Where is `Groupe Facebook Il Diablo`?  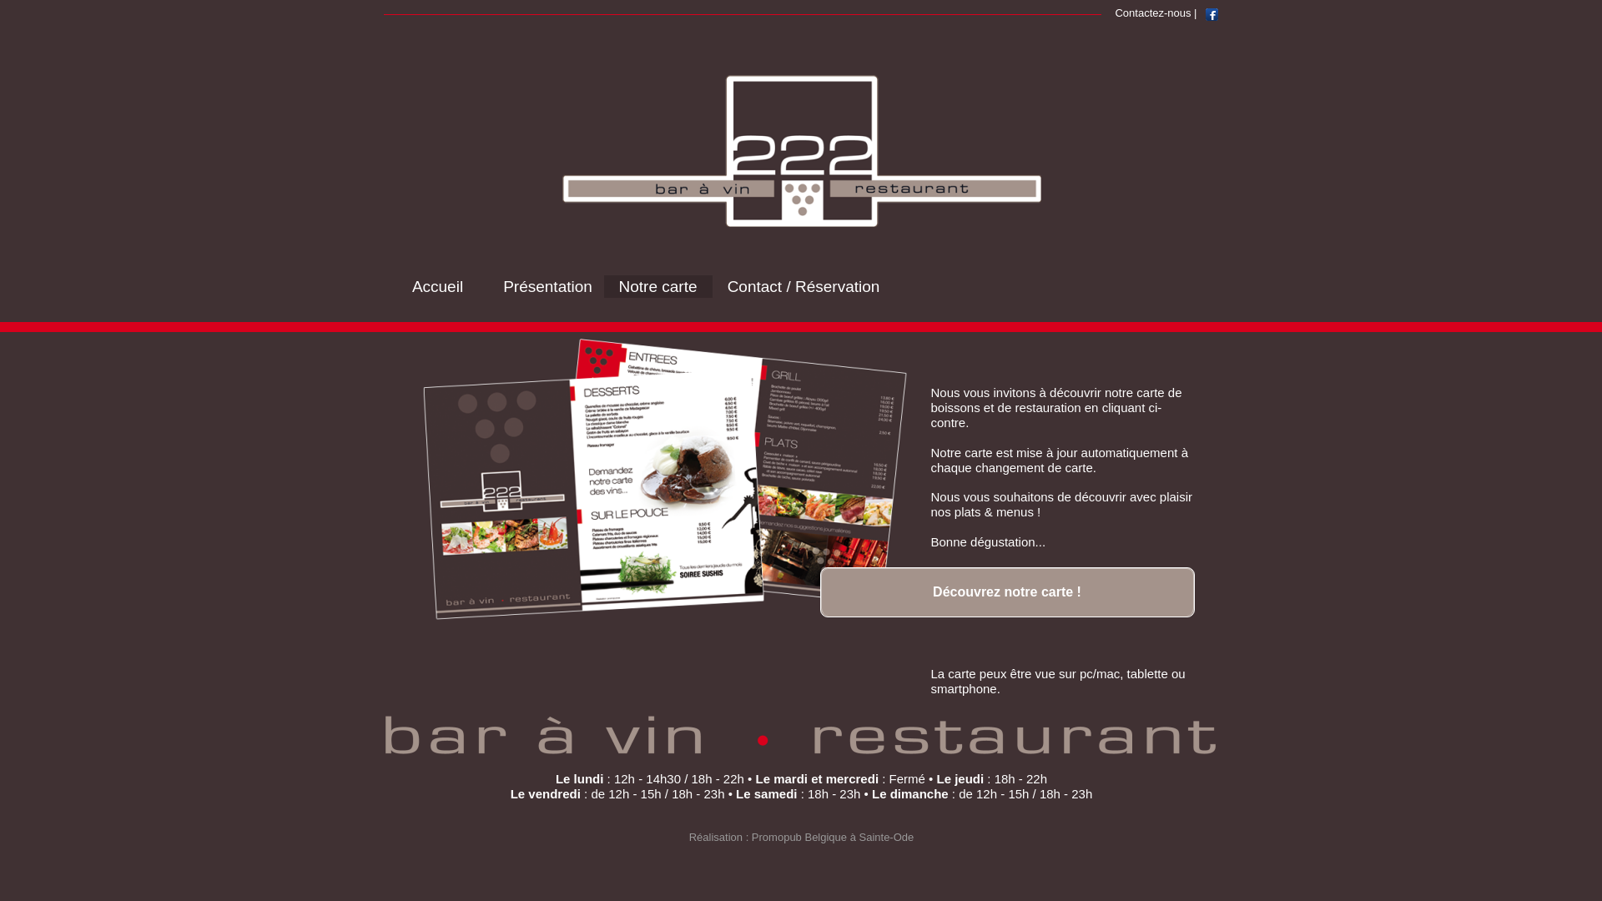 Groupe Facebook Il Diablo is located at coordinates (1212, 15).